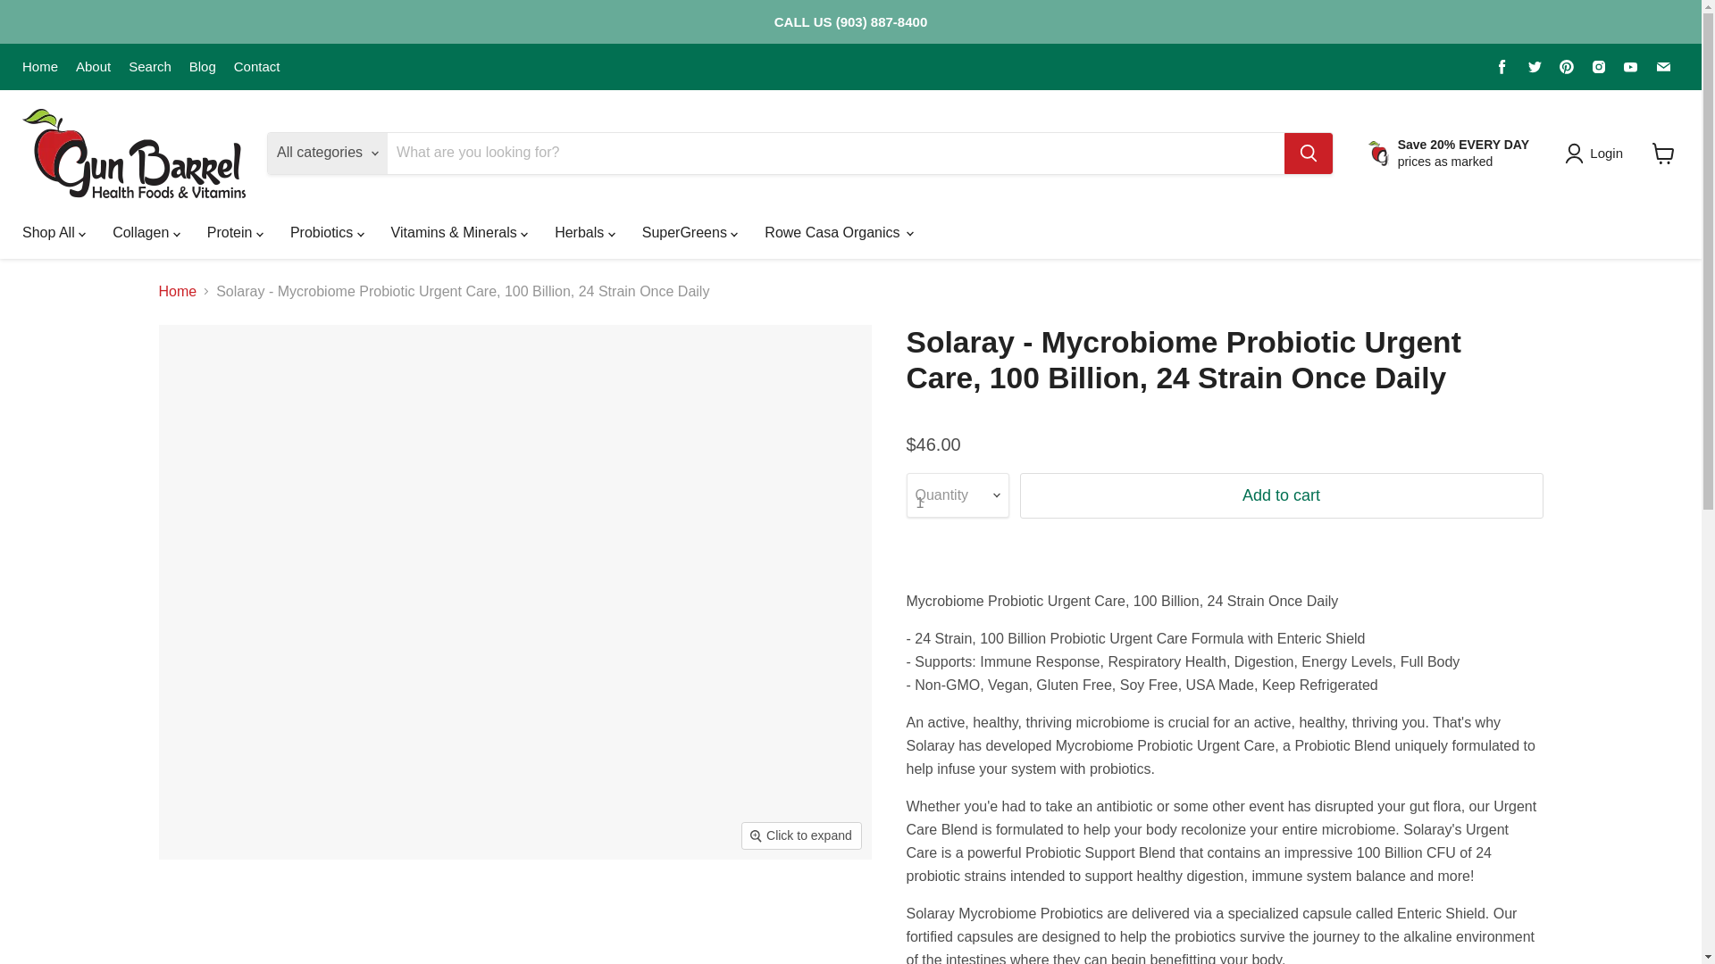  Describe the element at coordinates (93, 66) in the screenshot. I see `About` at that location.